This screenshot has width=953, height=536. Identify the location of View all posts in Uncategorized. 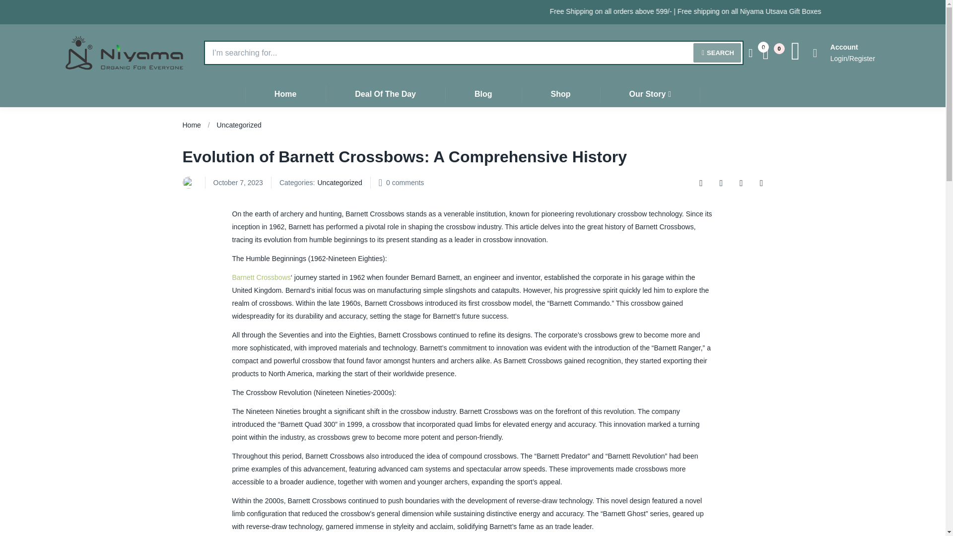
(340, 183).